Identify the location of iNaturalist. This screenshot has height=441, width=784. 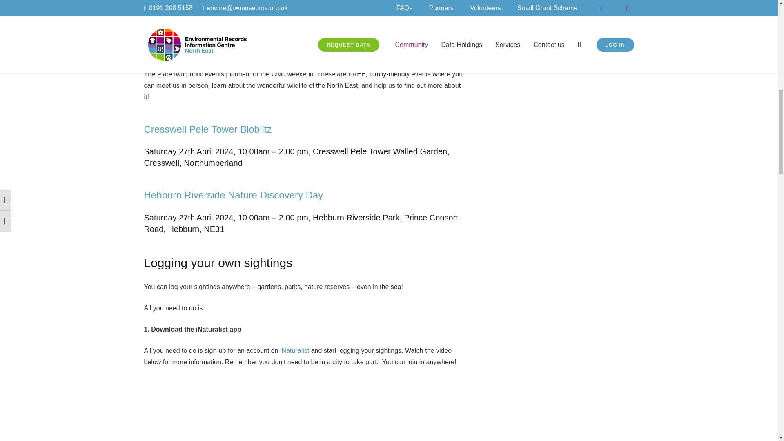
(294, 350).